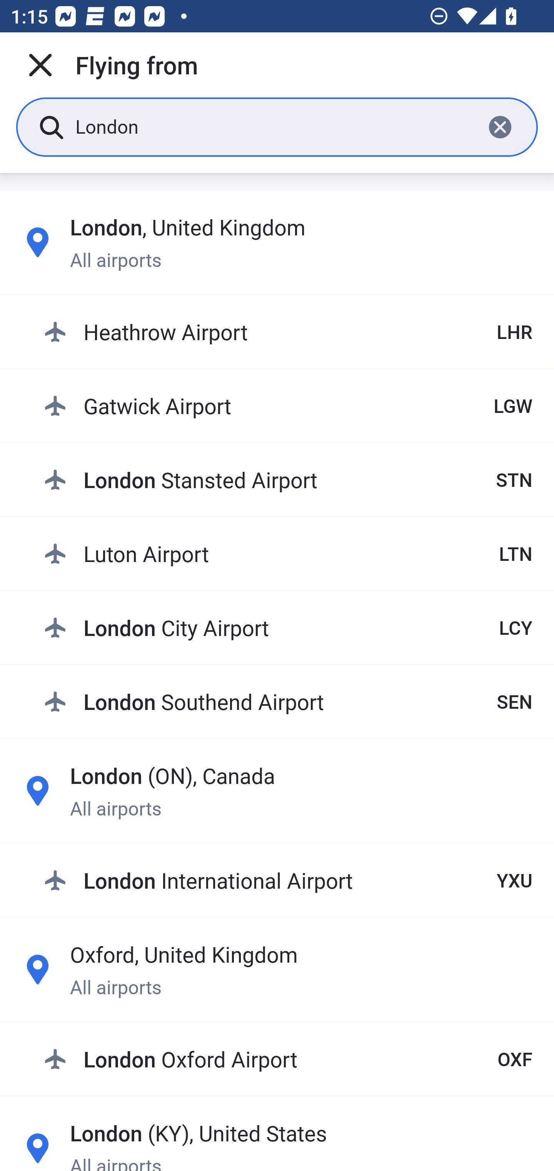  I want to click on Luton Airport LTN, so click(288, 553).